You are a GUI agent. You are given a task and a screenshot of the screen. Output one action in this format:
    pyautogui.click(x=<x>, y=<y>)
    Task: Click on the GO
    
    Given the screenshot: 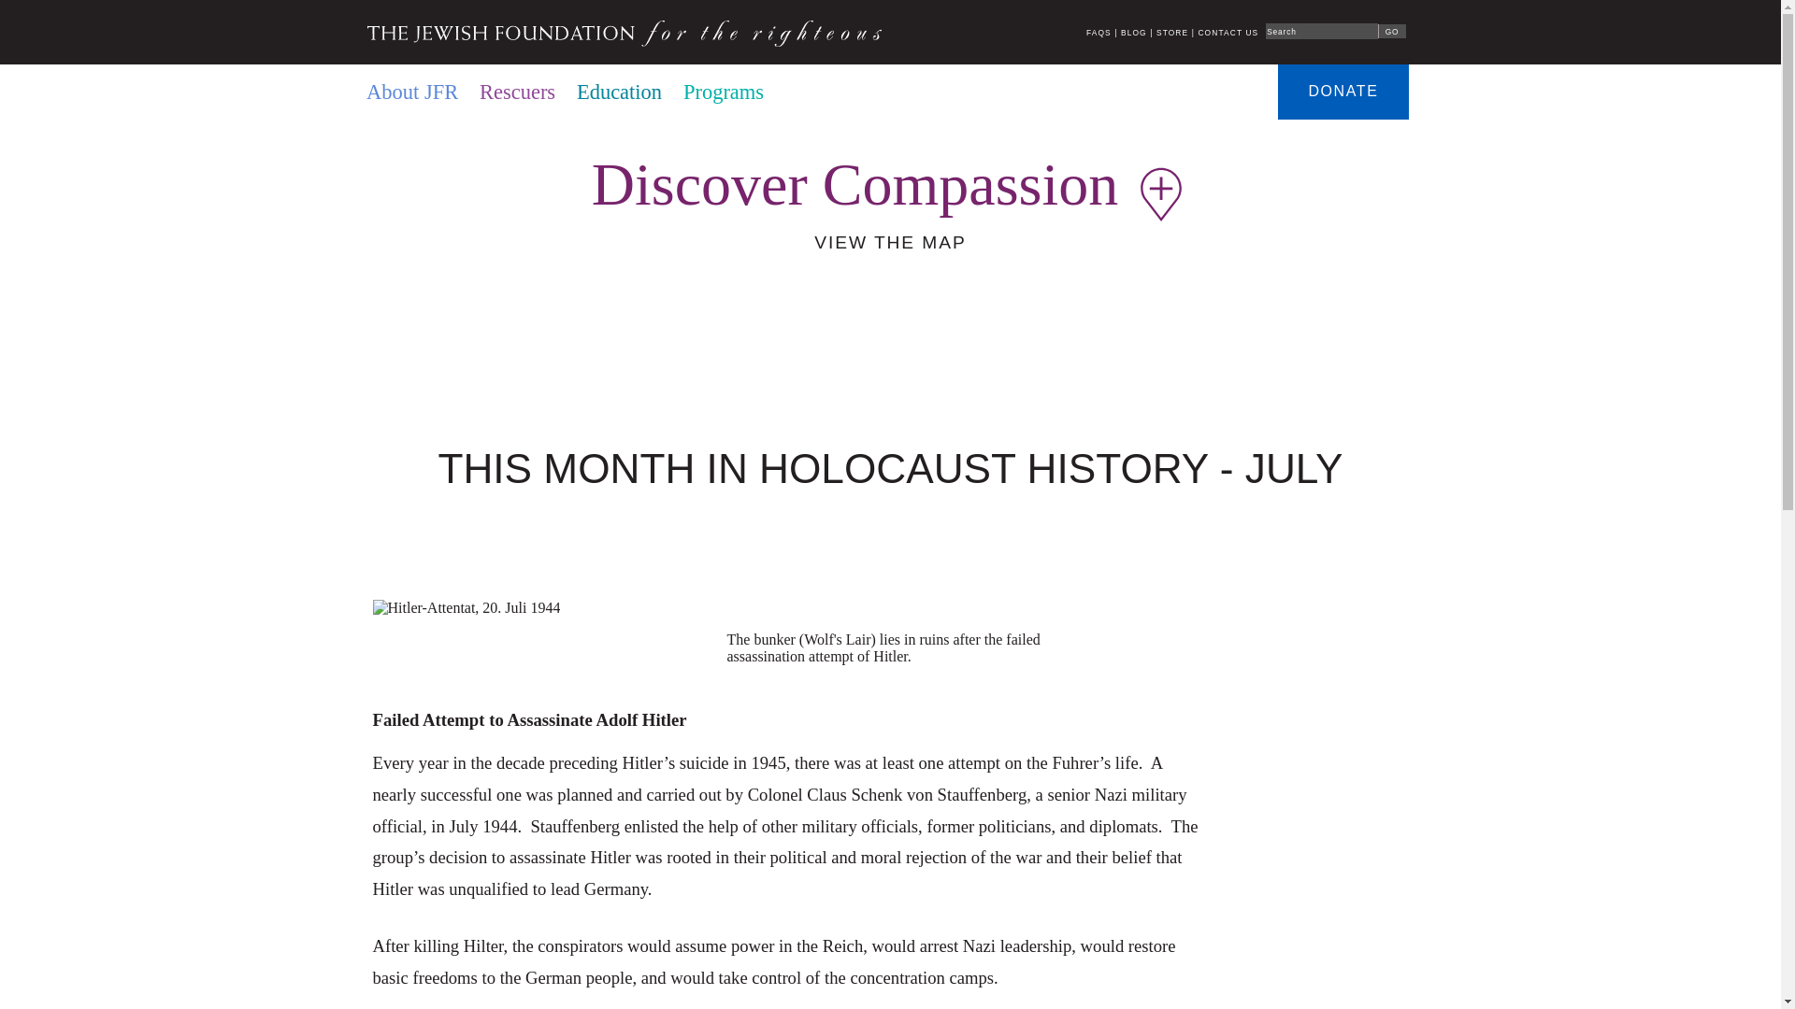 What is the action you would take?
    pyautogui.click(x=1391, y=31)
    